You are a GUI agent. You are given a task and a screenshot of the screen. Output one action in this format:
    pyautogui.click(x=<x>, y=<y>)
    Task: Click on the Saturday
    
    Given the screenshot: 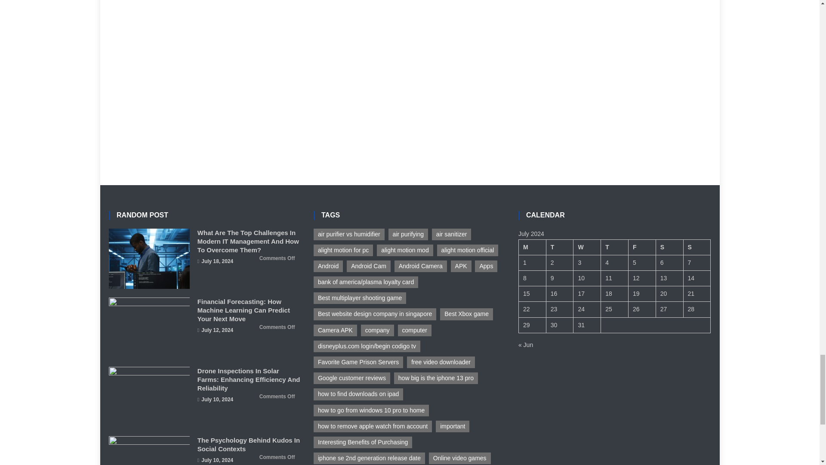 What is the action you would take?
    pyautogui.click(x=669, y=247)
    